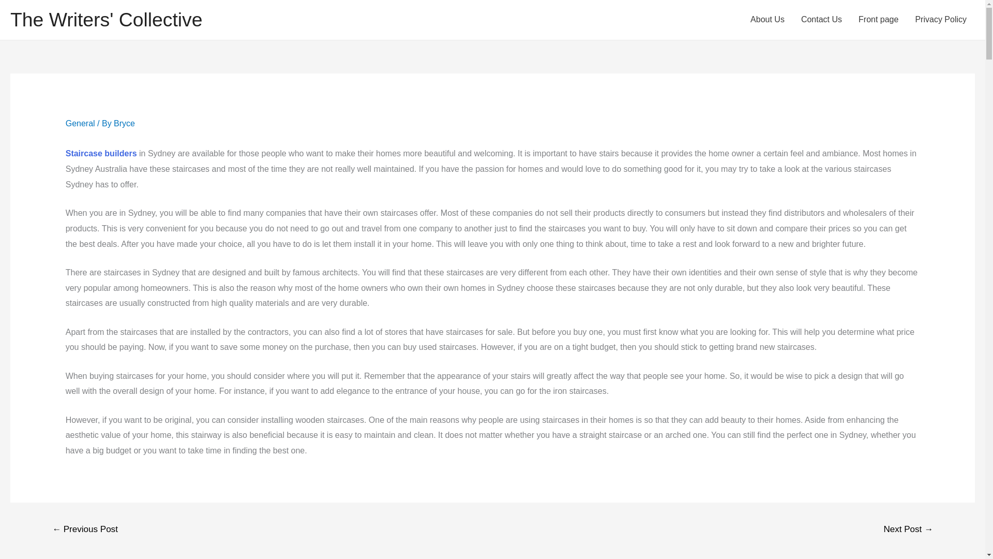  I want to click on The Writers' Collective, so click(106, 20).